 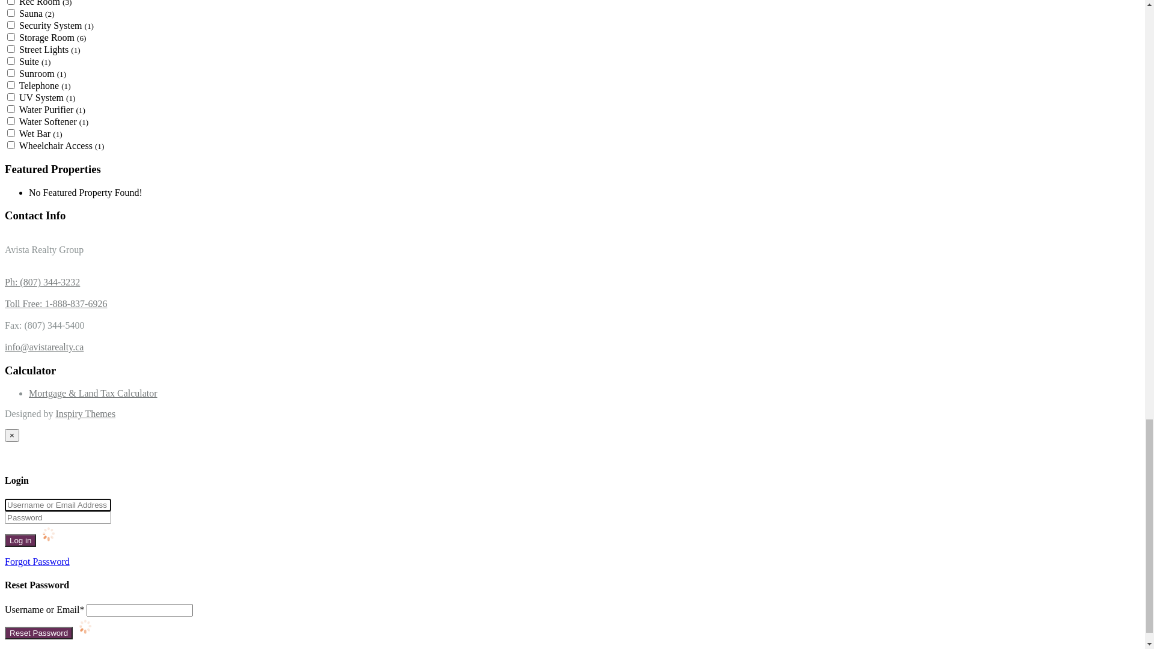 I want to click on Recreational, so click(x=77, y=269).